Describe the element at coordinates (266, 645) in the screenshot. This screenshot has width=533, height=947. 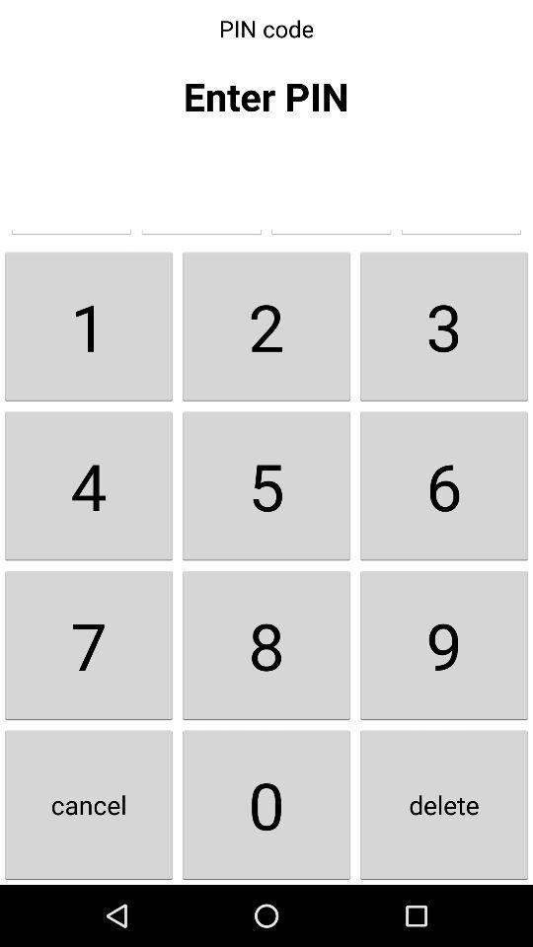
I see `choose the item below the 4 button` at that location.